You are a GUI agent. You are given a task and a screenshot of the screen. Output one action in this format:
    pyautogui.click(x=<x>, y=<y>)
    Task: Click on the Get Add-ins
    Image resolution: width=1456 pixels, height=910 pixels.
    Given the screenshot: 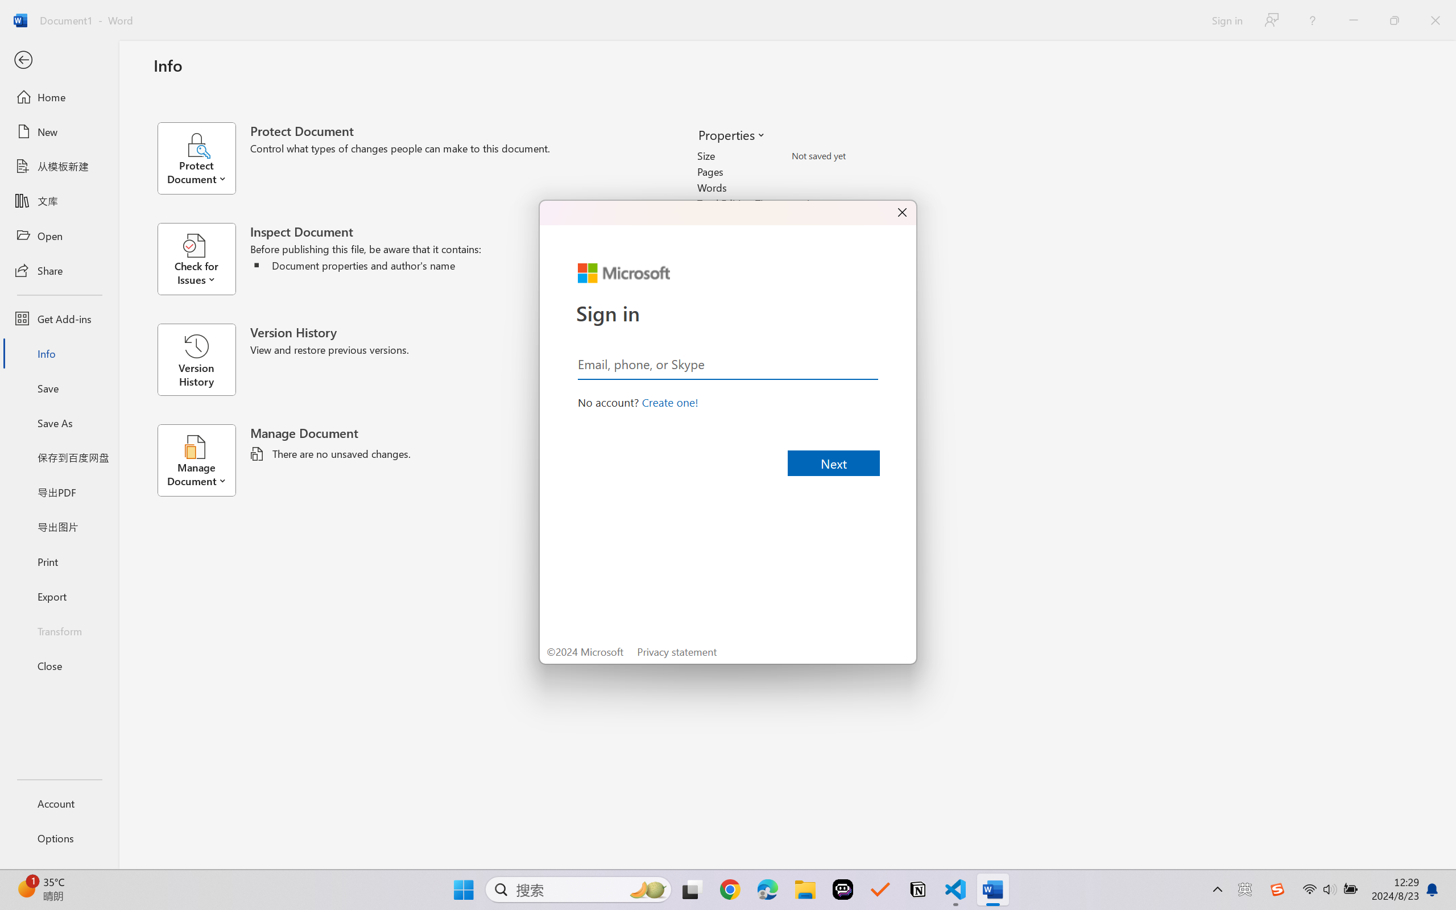 What is the action you would take?
    pyautogui.click(x=59, y=318)
    